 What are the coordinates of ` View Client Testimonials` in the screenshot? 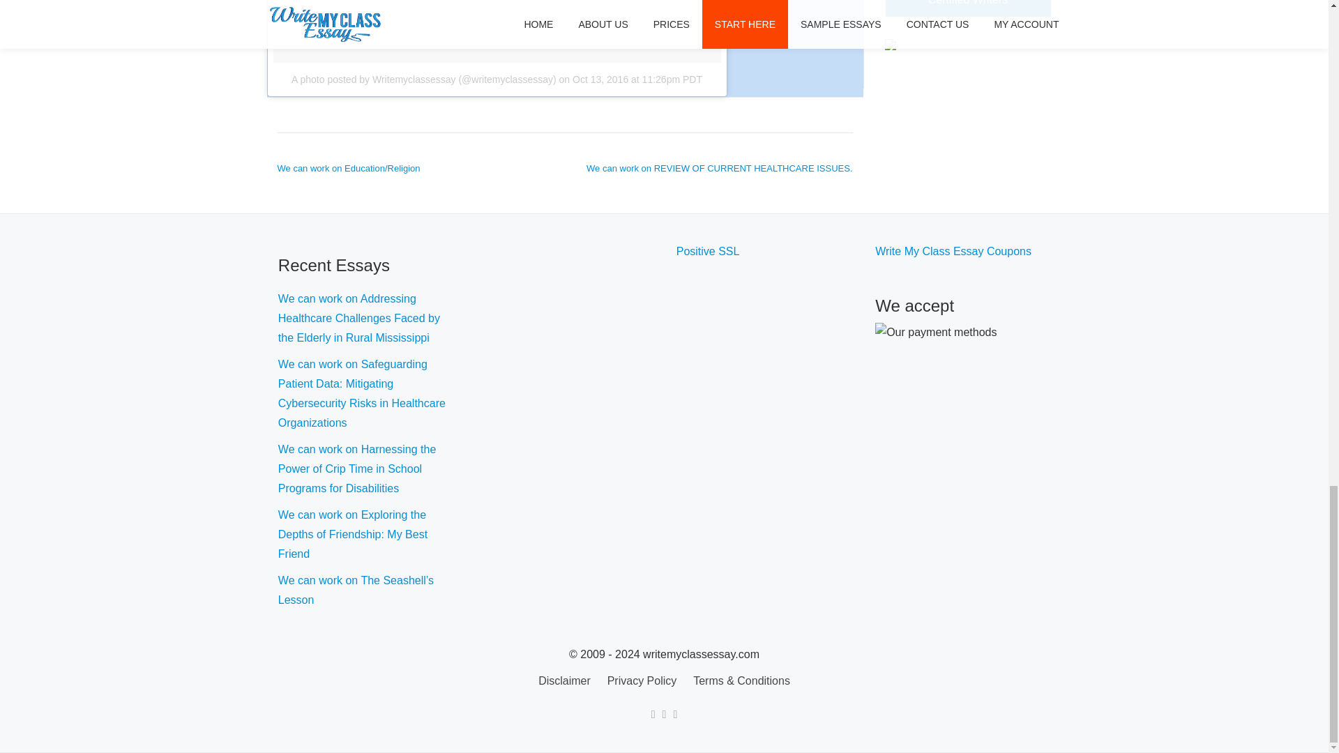 It's located at (890, 43).